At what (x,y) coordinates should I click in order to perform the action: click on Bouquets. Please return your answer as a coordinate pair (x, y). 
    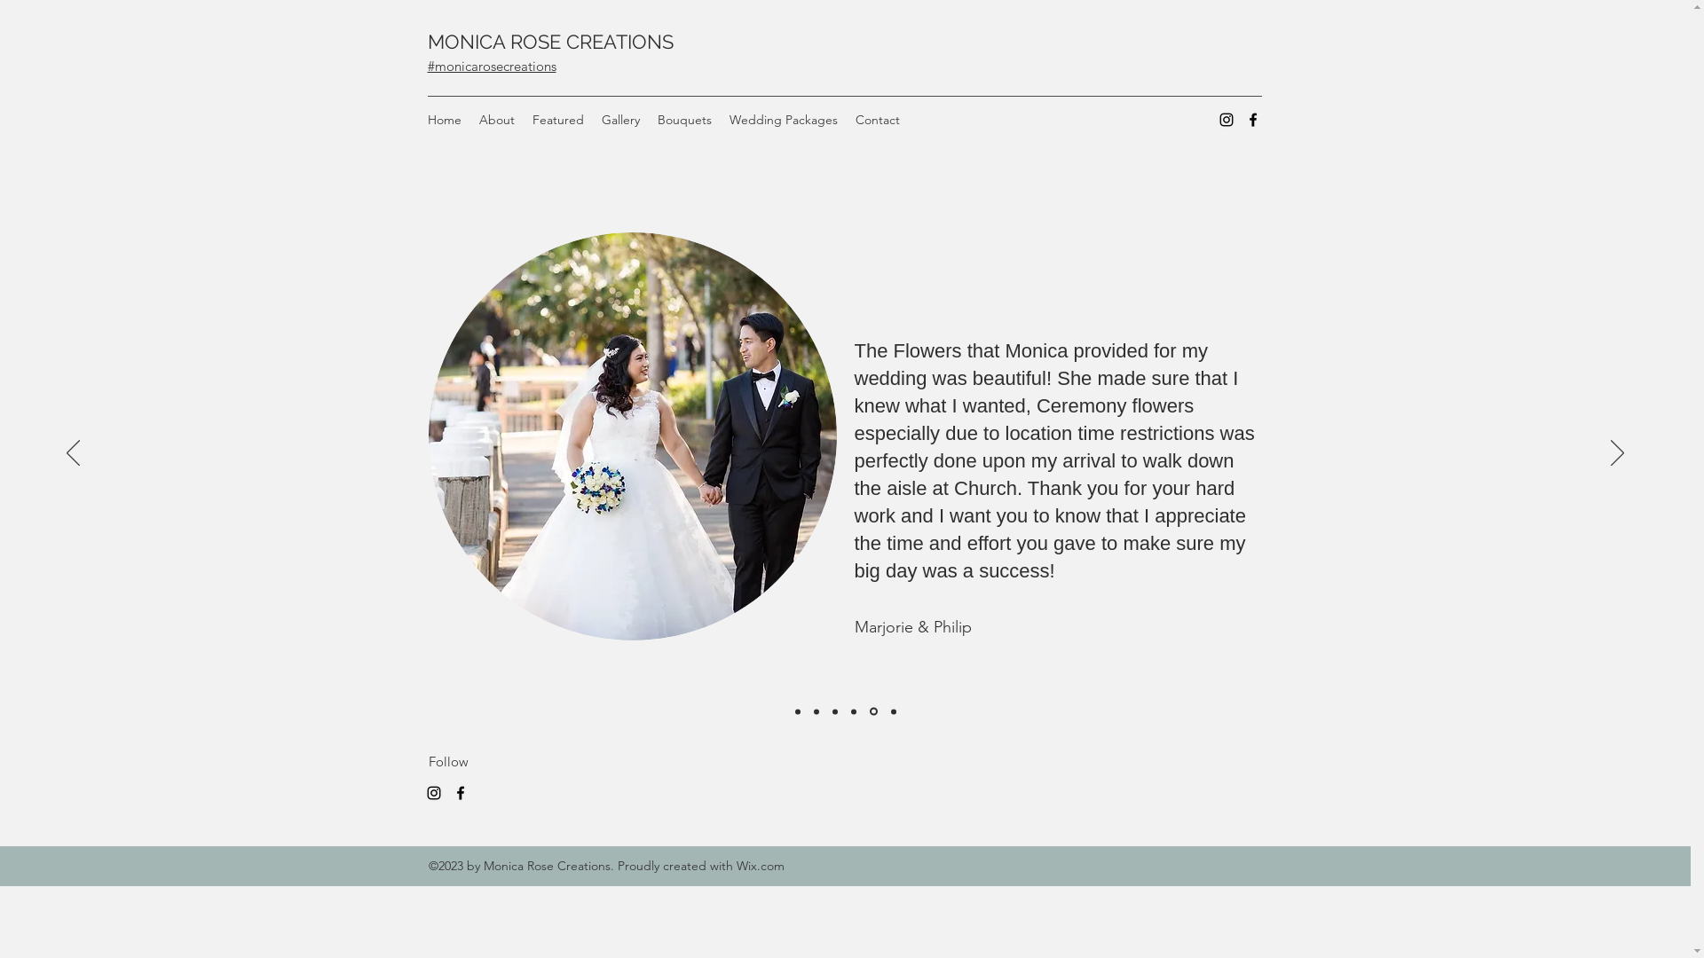
    Looking at the image, I should click on (683, 120).